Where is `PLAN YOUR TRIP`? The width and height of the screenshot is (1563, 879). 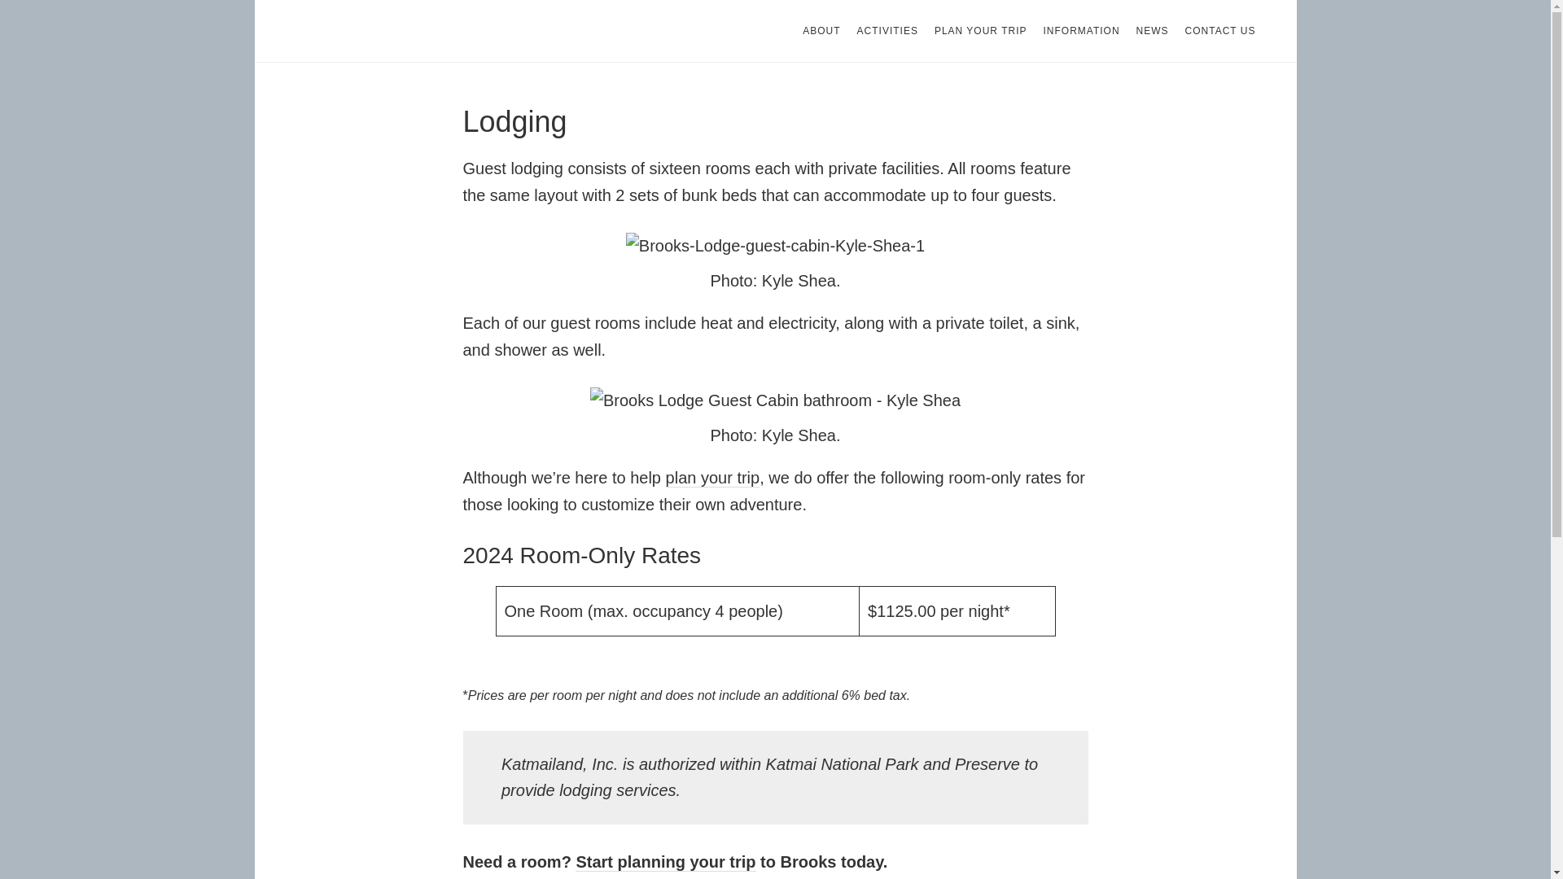 PLAN YOUR TRIP is located at coordinates (980, 31).